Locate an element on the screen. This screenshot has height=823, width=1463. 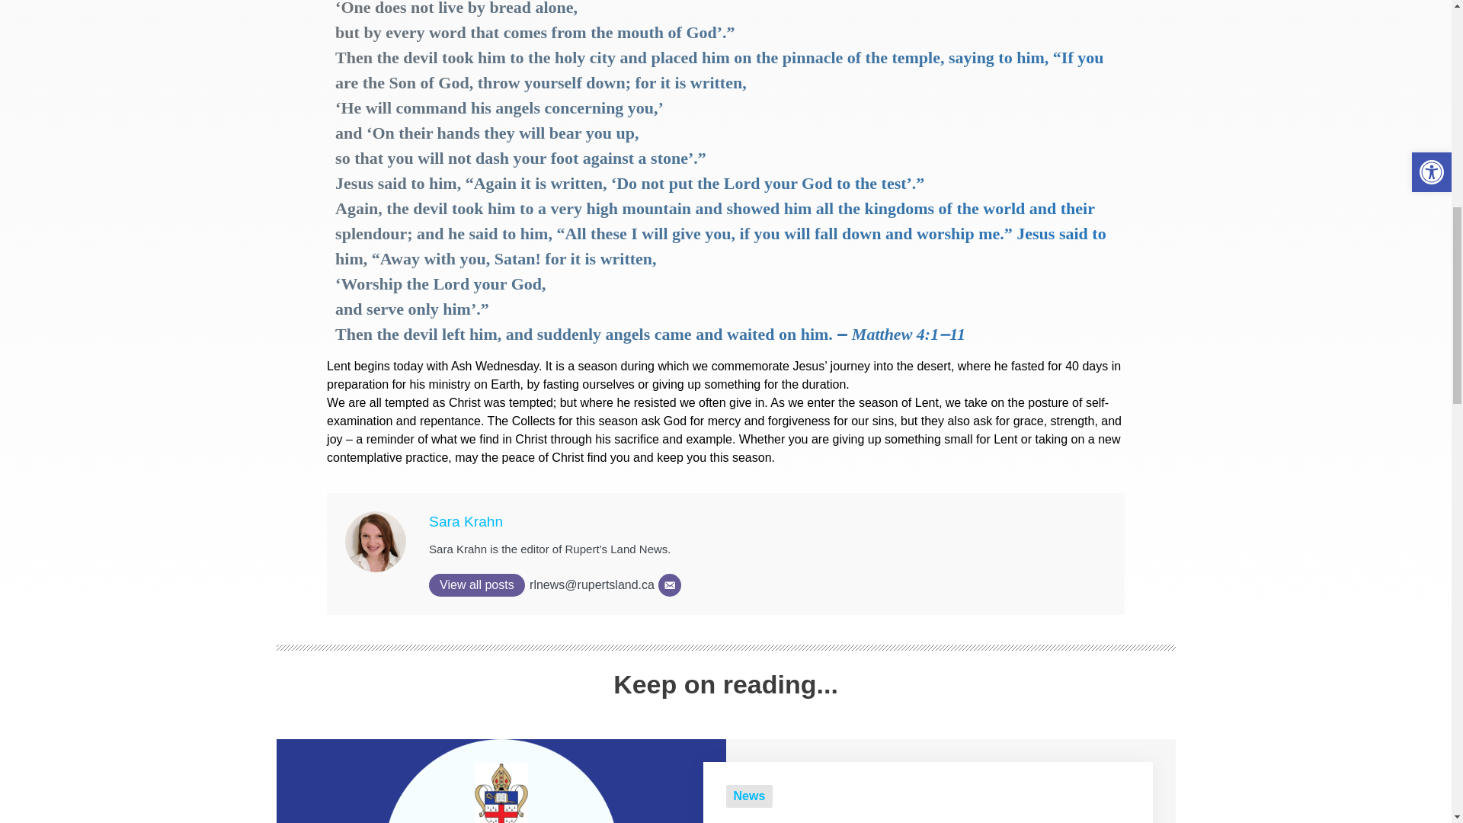
Sara Krahn is located at coordinates (466, 521).